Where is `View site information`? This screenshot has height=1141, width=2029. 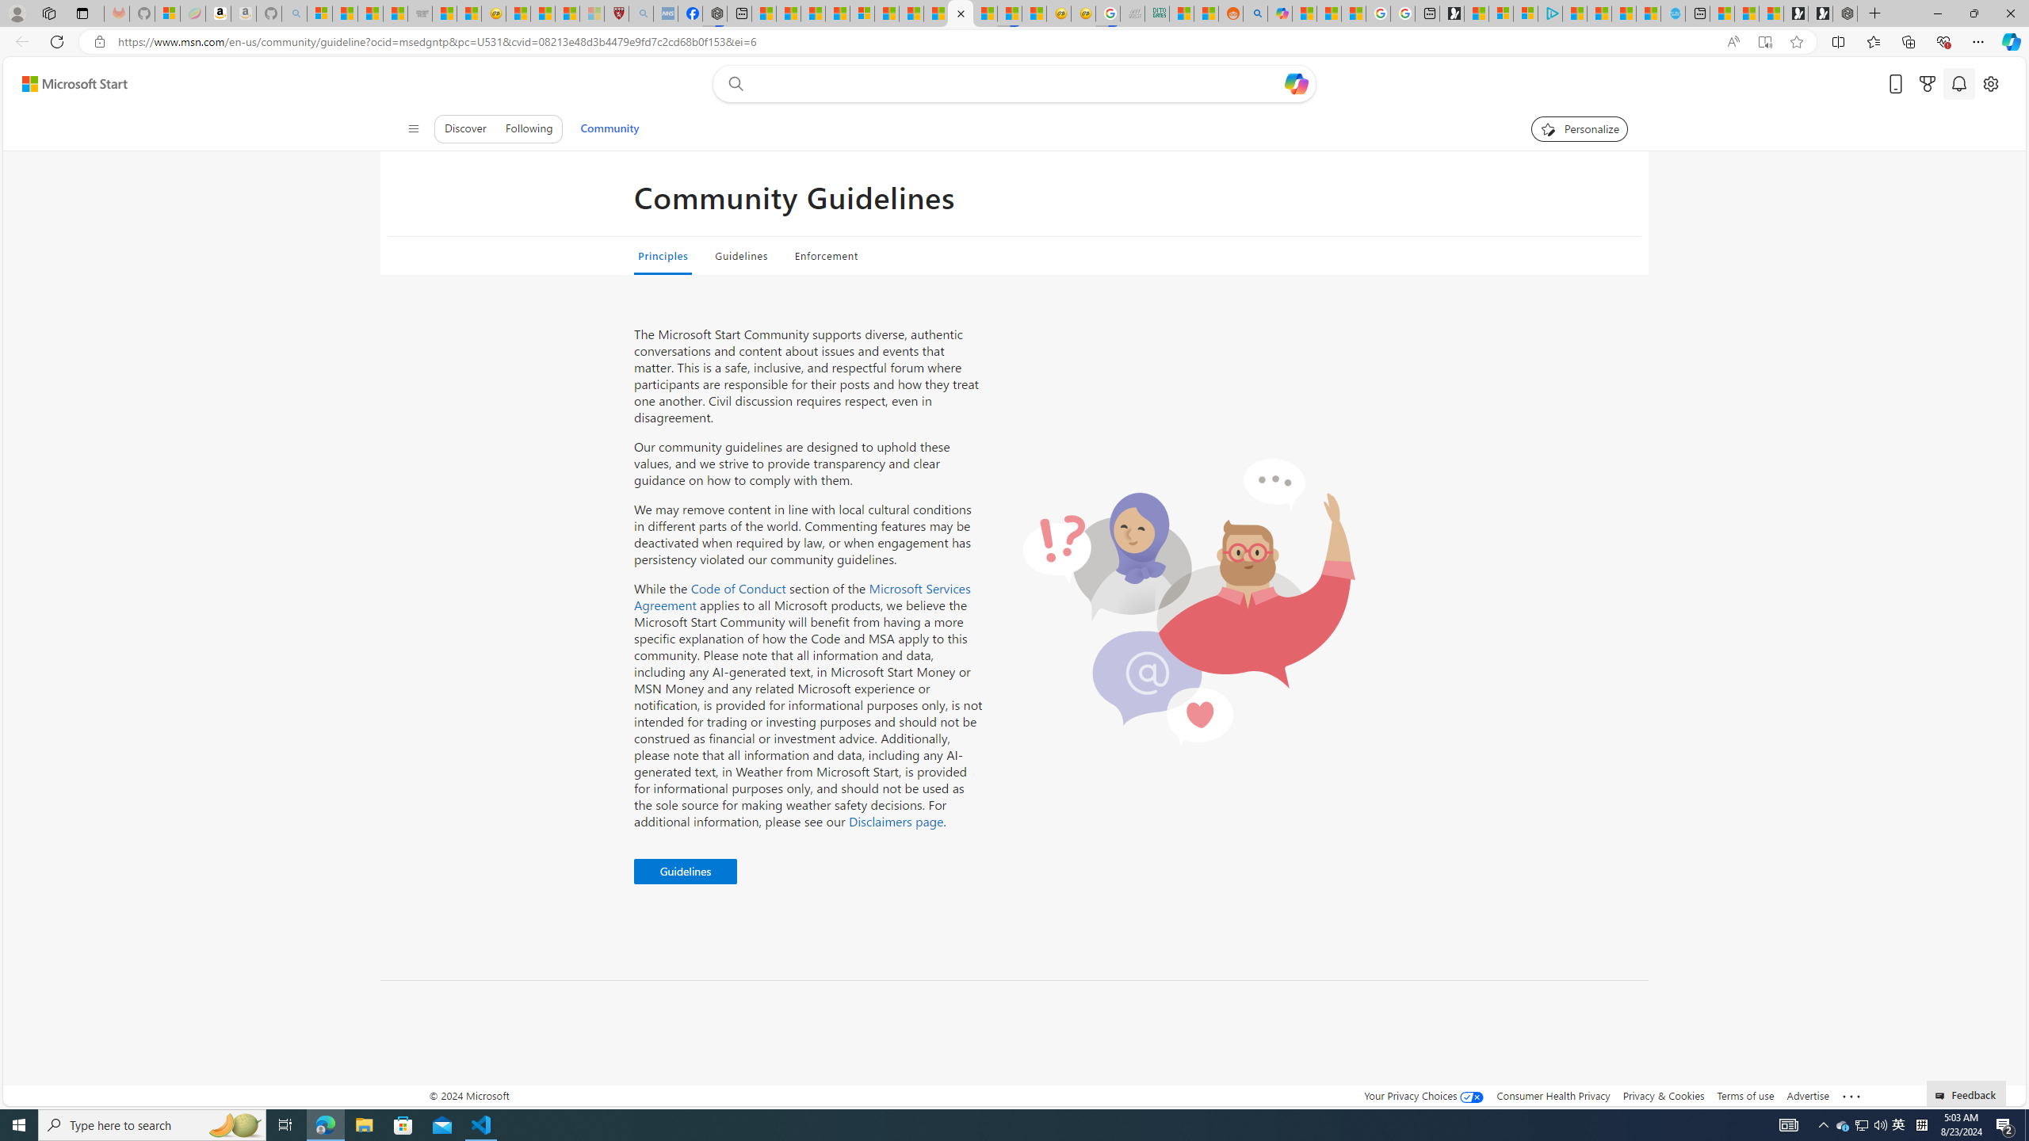
View site information is located at coordinates (98, 42).